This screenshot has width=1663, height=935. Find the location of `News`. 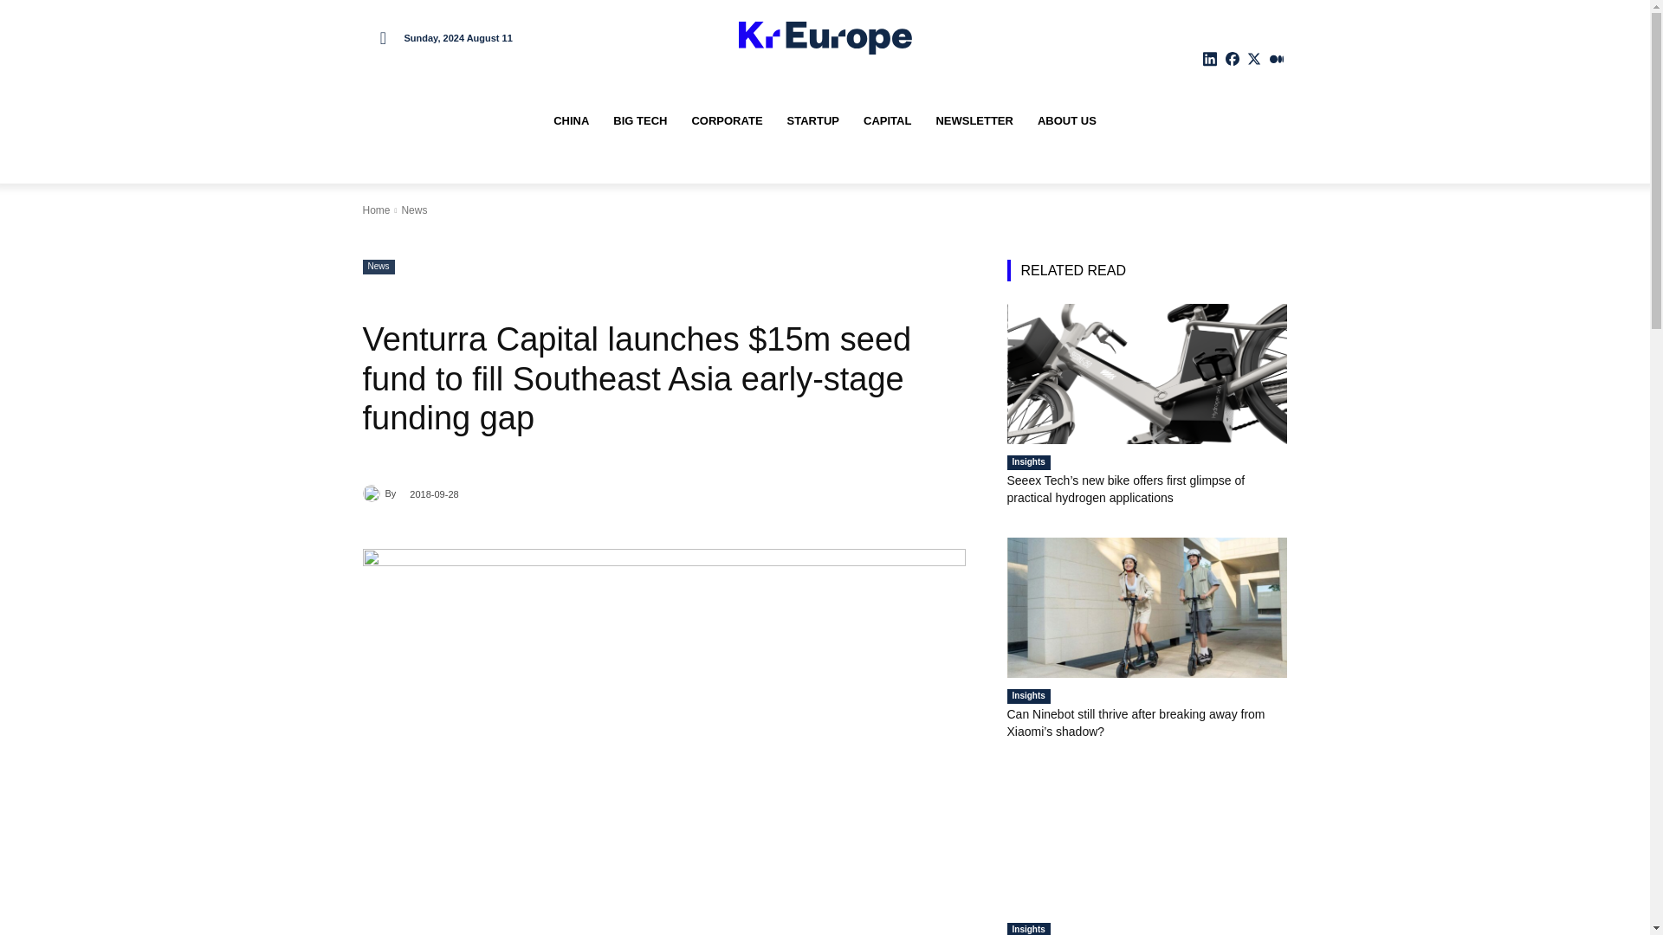

News is located at coordinates (414, 210).